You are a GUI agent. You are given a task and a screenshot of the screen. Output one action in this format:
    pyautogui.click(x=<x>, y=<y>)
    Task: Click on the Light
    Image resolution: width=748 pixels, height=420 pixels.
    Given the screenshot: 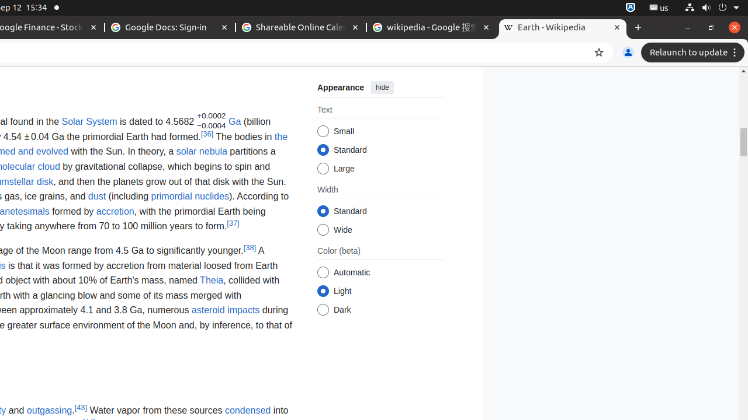 What is the action you would take?
    pyautogui.click(x=323, y=292)
    